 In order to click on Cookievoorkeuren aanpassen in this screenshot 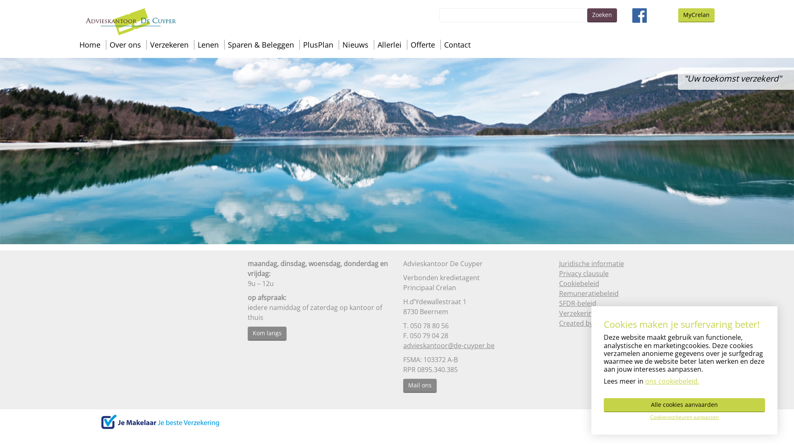, I will do `click(684, 417)`.